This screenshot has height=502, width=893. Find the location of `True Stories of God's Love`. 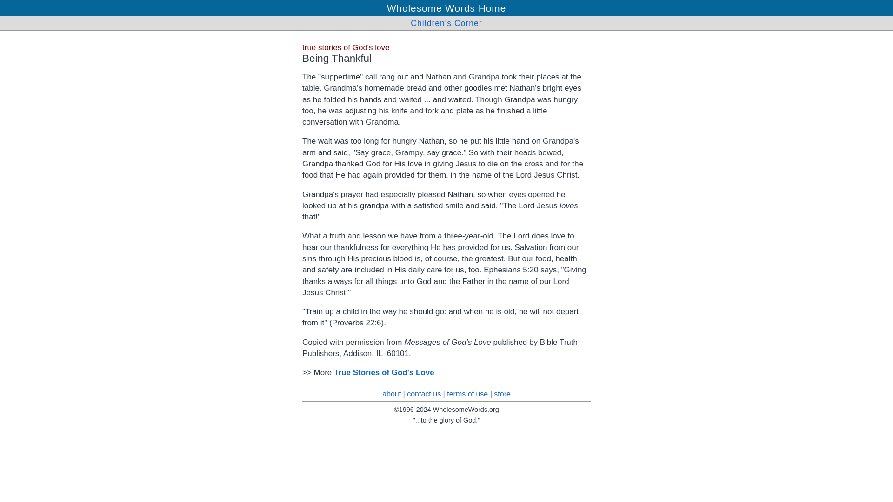

True Stories of God's Love is located at coordinates (384, 372).